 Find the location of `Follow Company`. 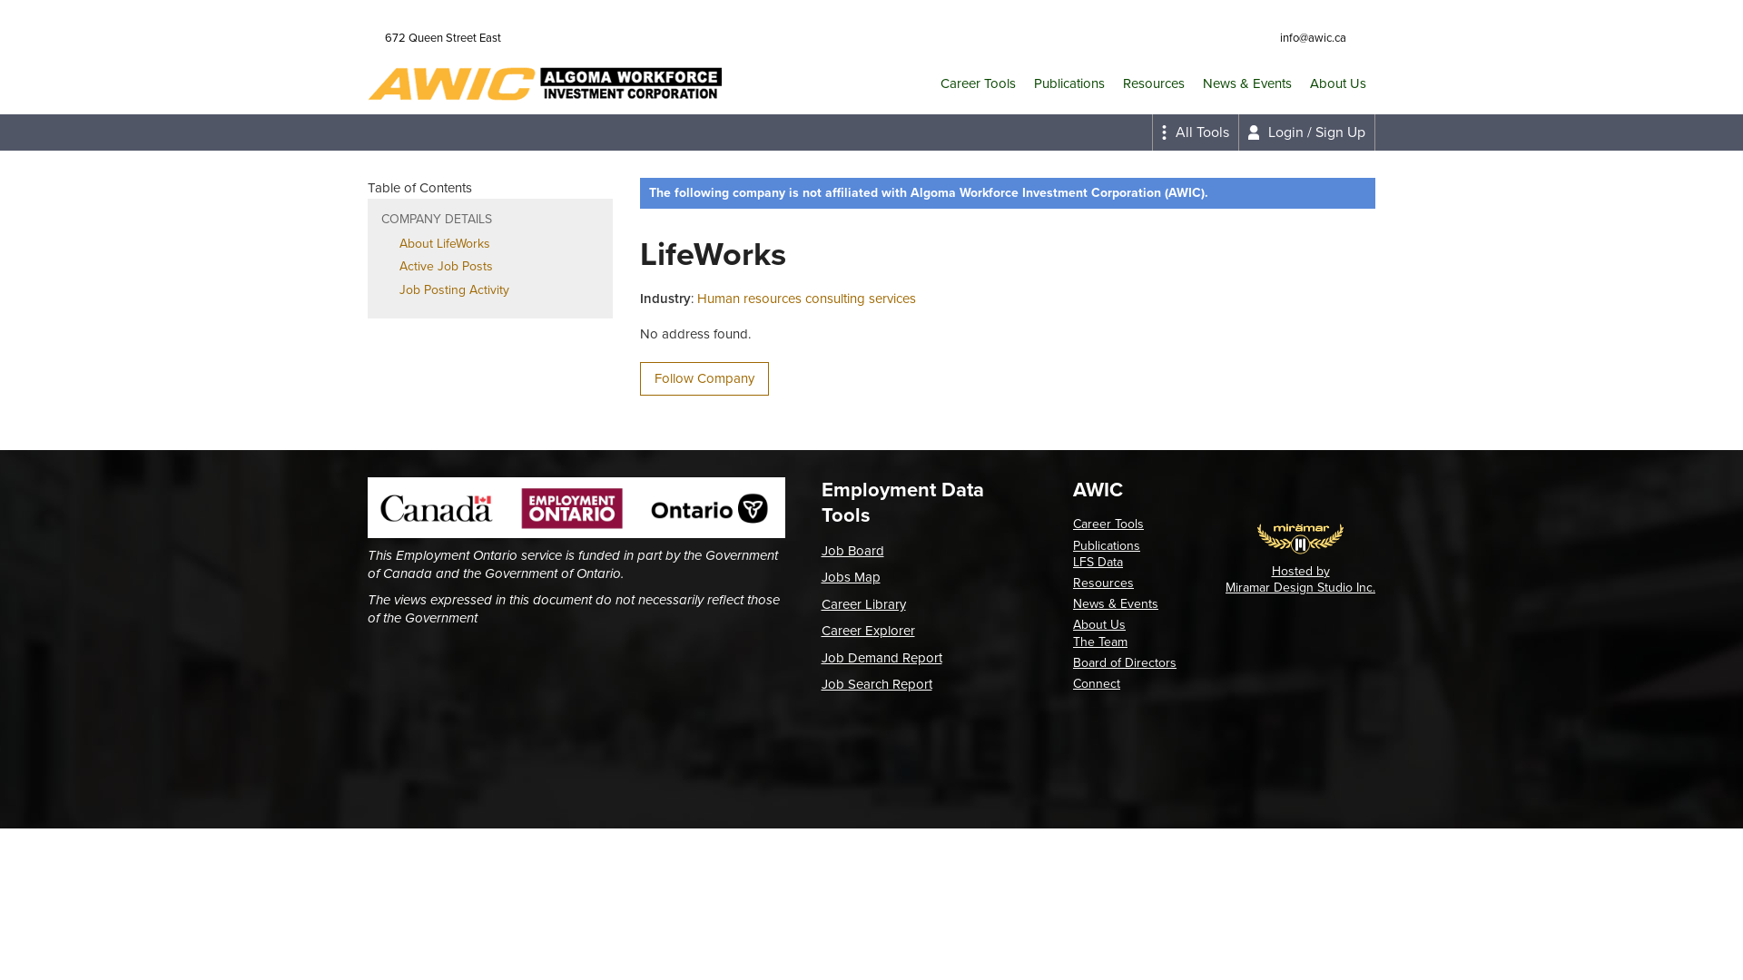

Follow Company is located at coordinates (704, 379).